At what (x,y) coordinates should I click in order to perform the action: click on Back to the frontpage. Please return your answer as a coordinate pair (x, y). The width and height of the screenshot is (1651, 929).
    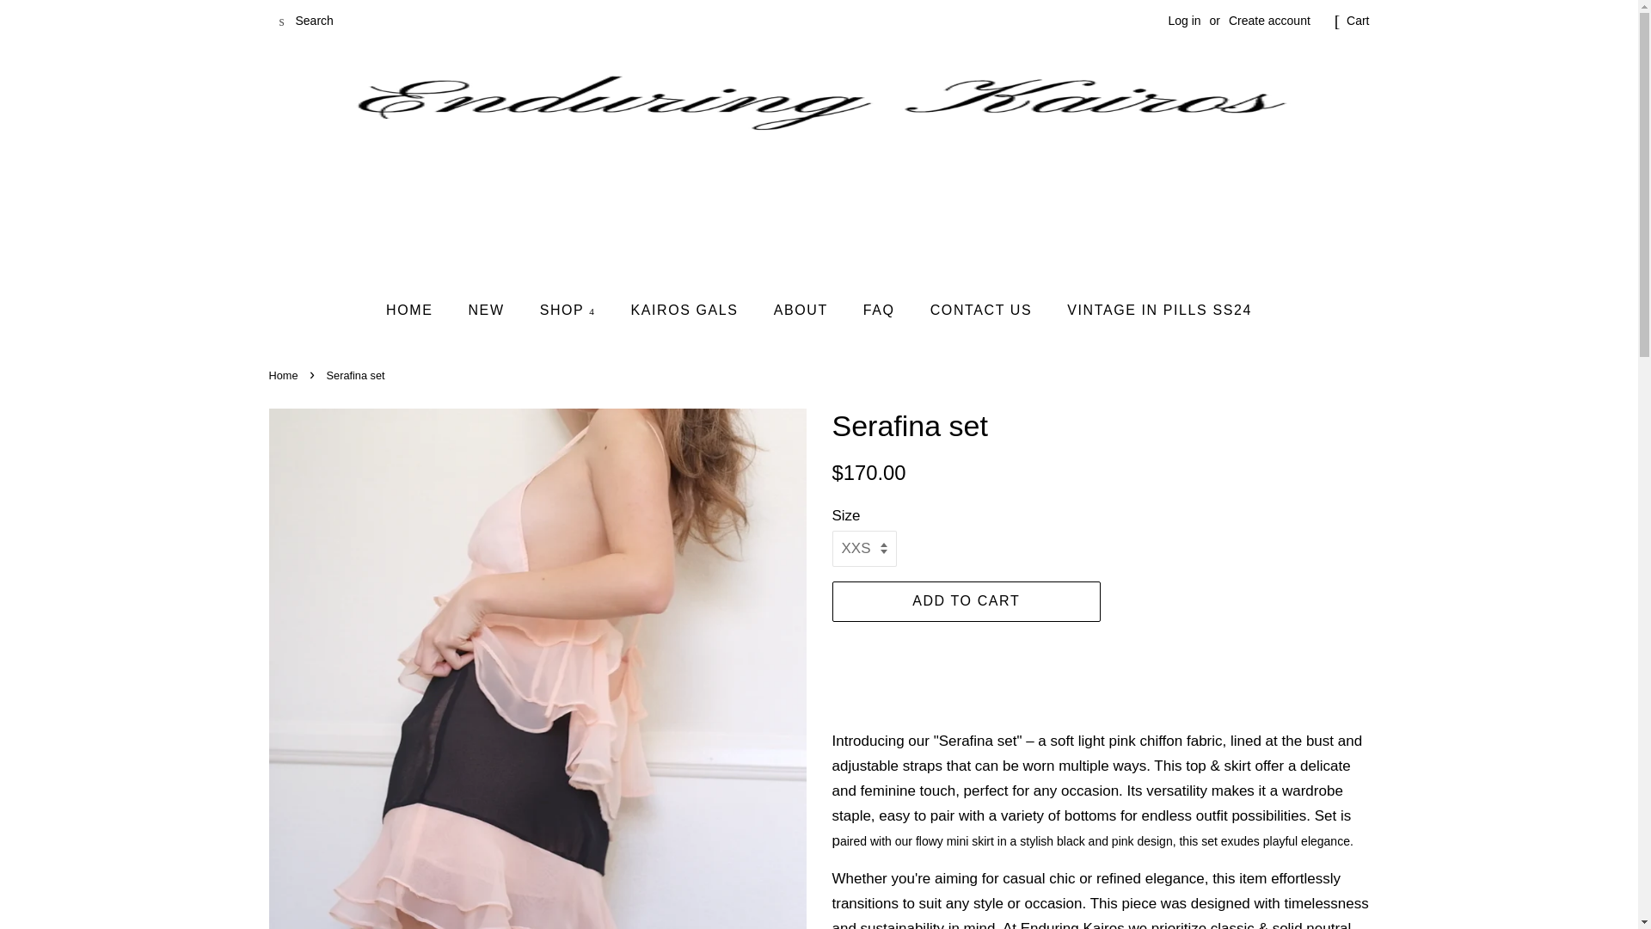
    Looking at the image, I should click on (285, 375).